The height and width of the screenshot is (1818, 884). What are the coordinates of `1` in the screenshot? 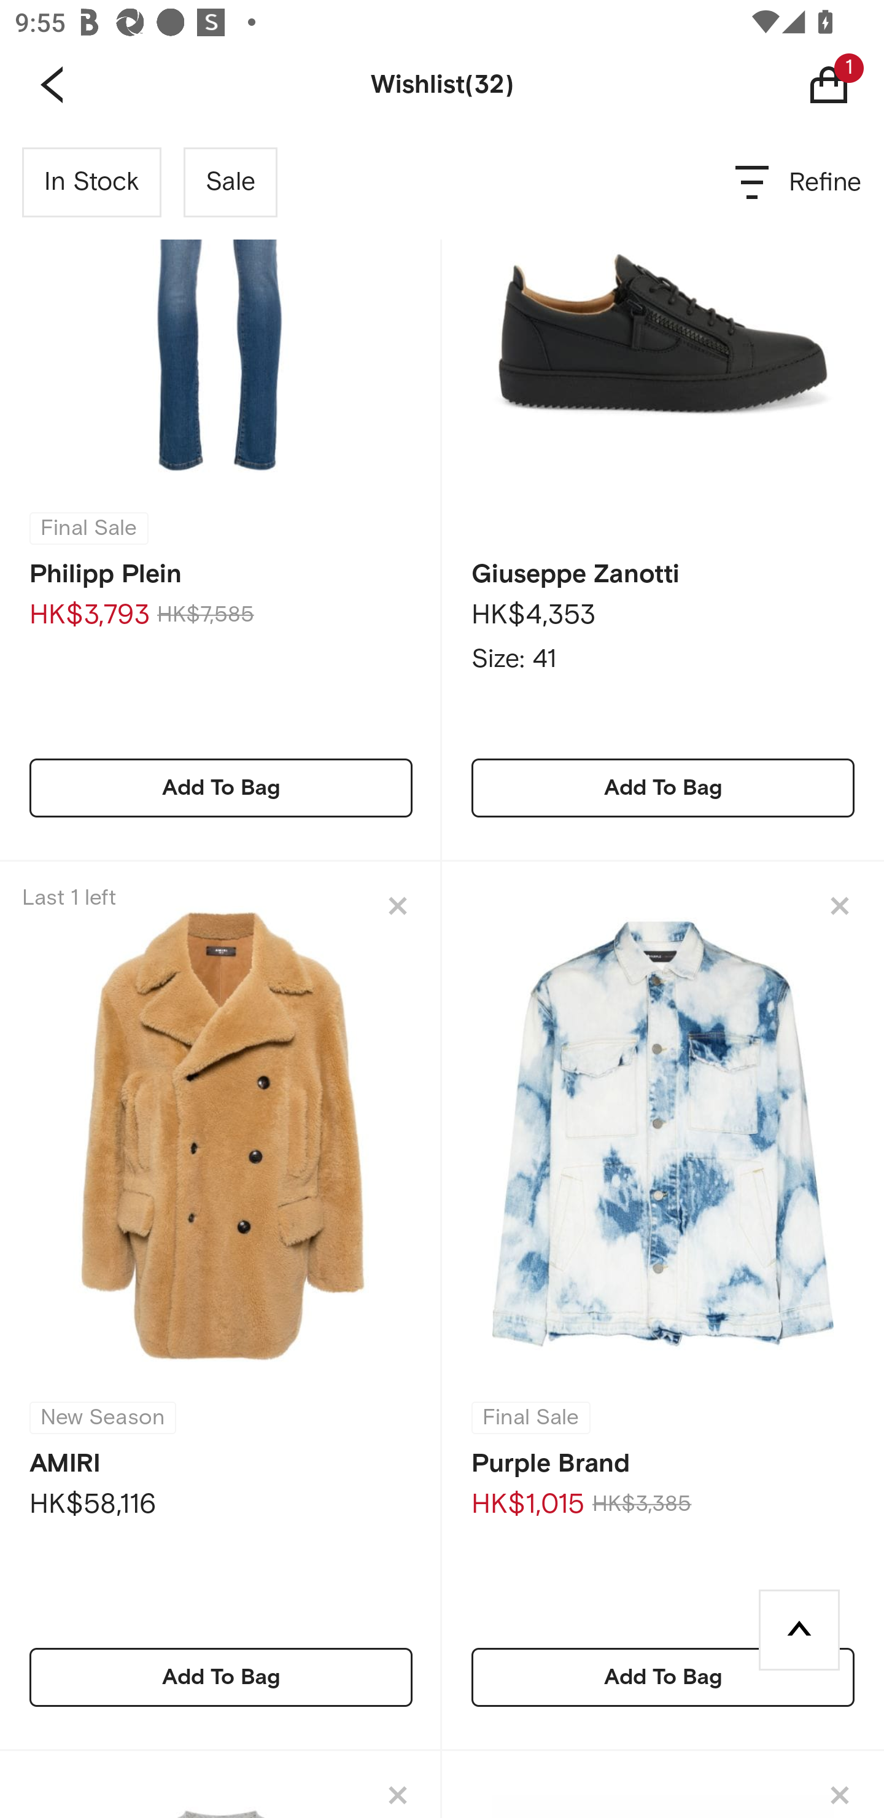 It's located at (845, 84).